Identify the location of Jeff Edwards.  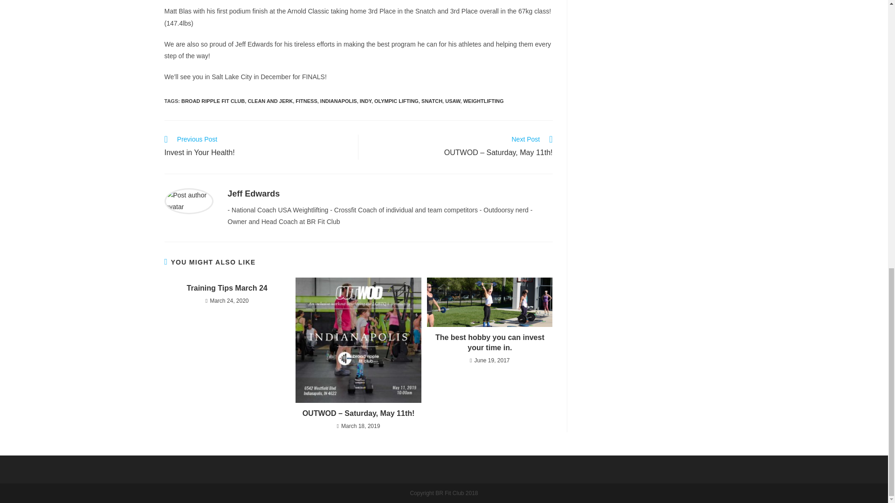
(253, 194).